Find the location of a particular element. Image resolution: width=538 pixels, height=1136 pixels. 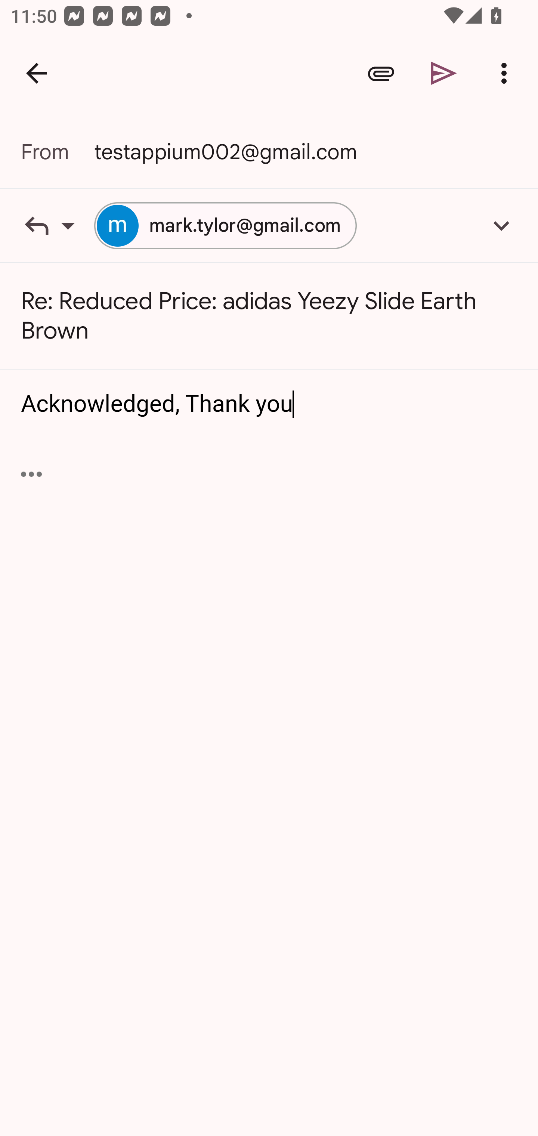

Reply is located at coordinates (58, 225).